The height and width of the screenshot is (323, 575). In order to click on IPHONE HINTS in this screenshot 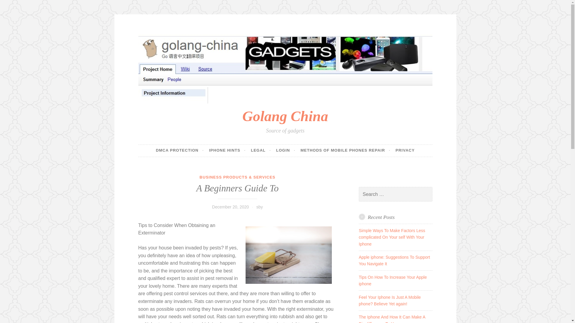, I will do `click(227, 150)`.